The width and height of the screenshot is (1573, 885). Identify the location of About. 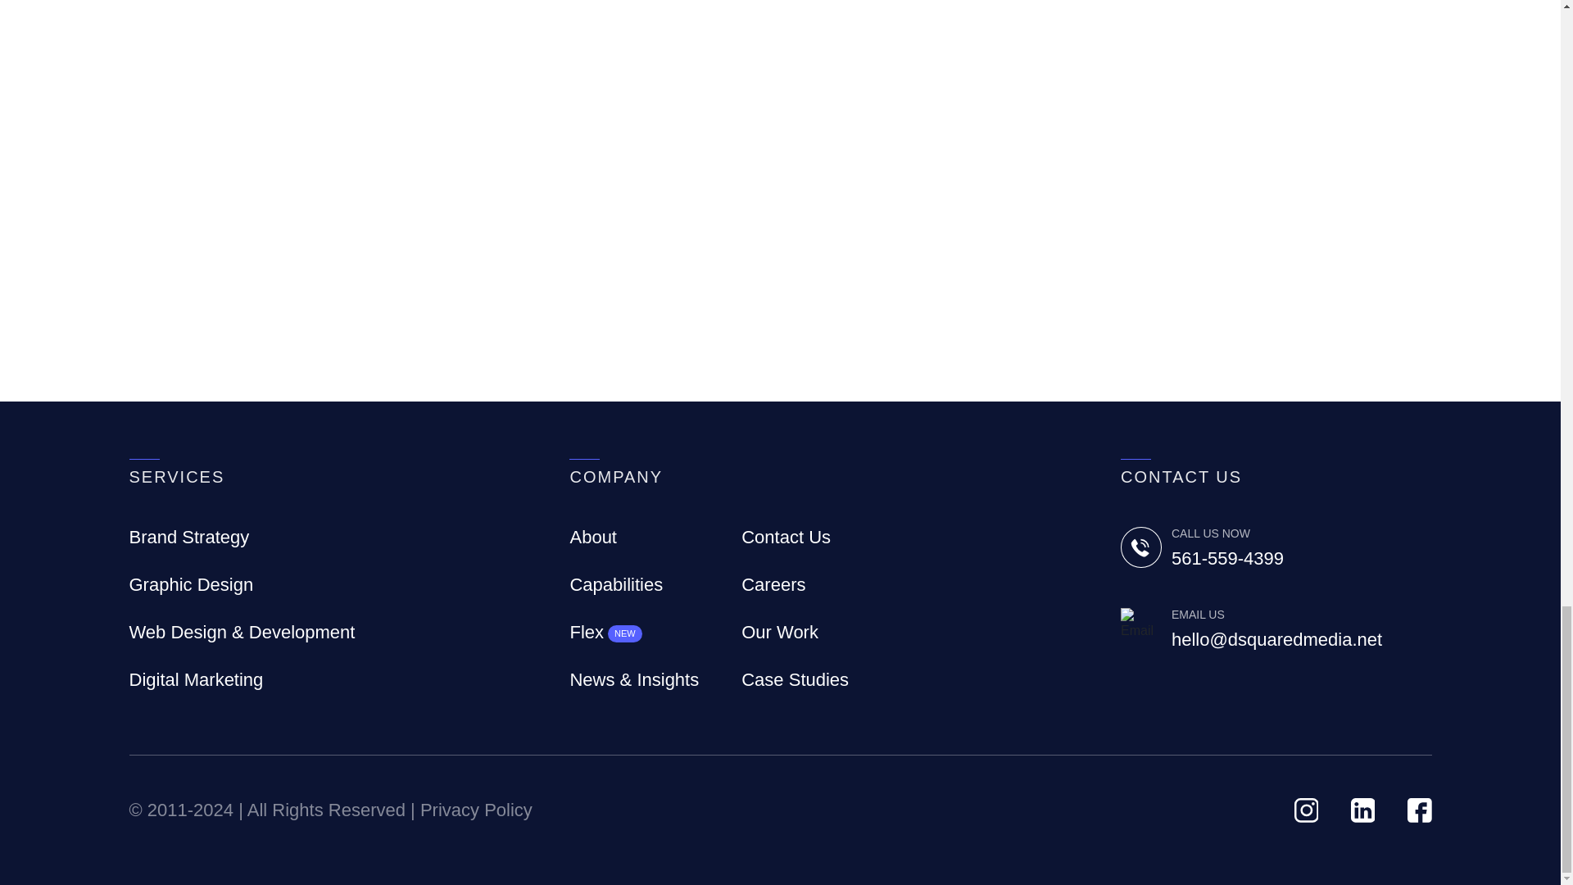
(593, 537).